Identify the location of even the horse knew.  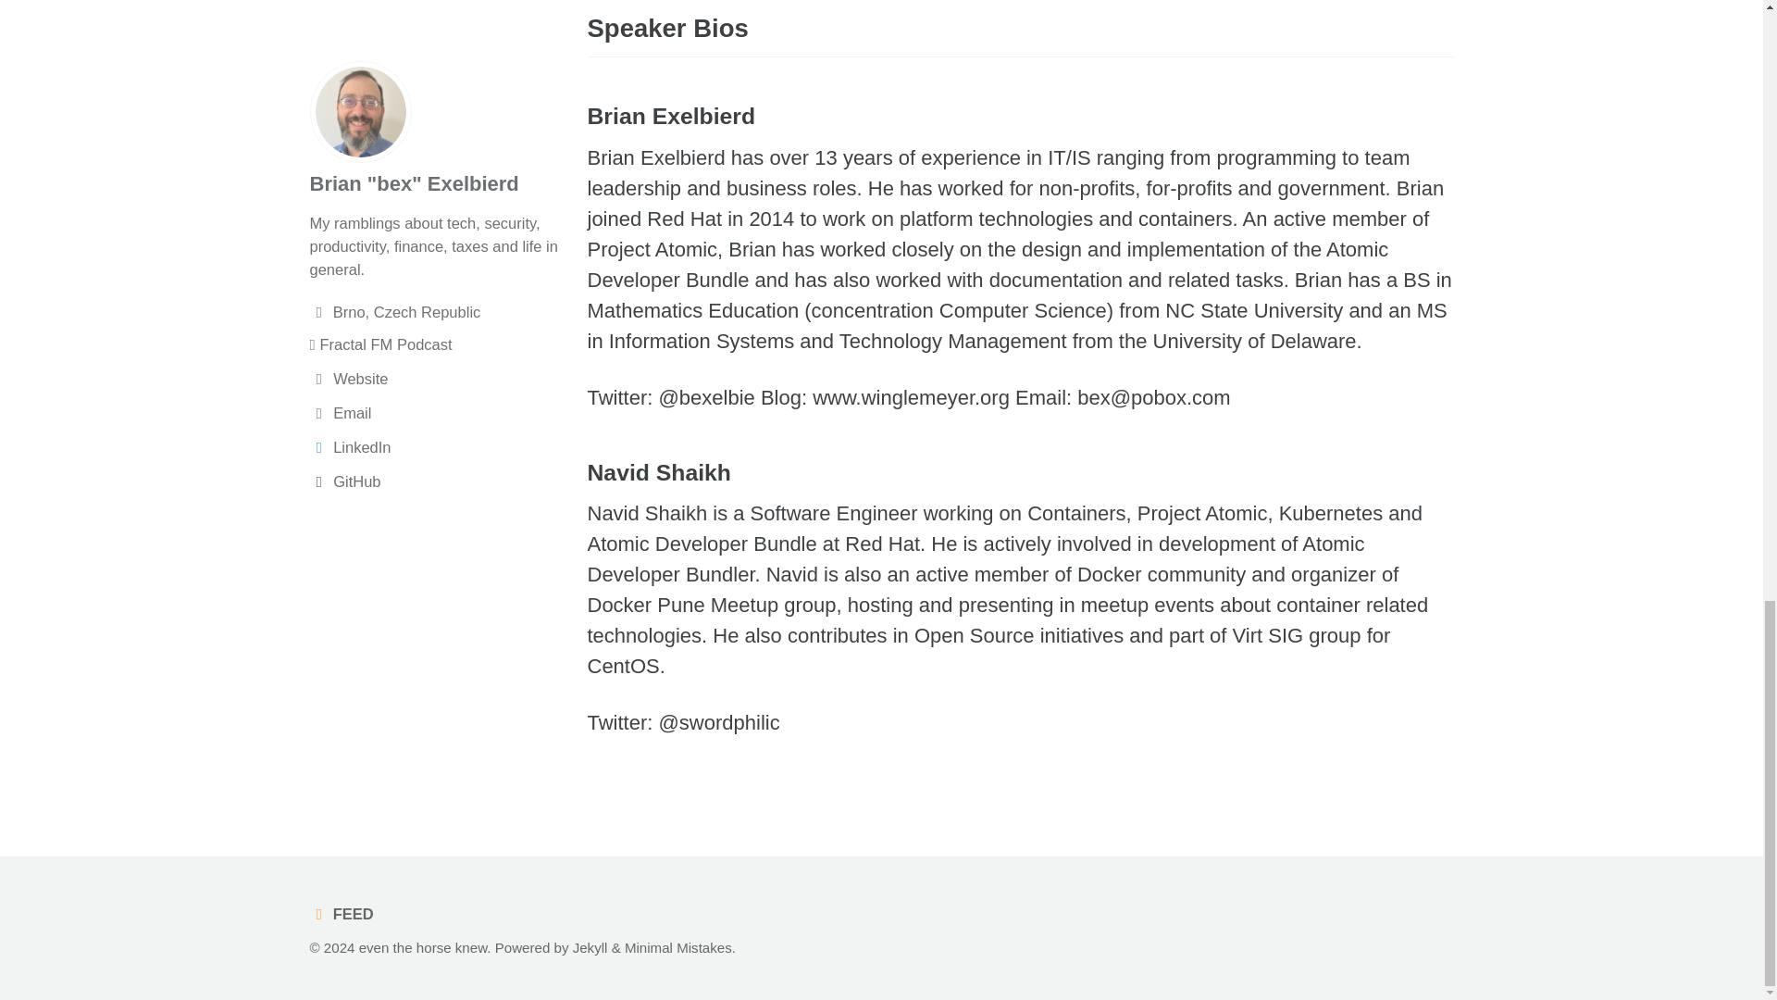
(422, 948).